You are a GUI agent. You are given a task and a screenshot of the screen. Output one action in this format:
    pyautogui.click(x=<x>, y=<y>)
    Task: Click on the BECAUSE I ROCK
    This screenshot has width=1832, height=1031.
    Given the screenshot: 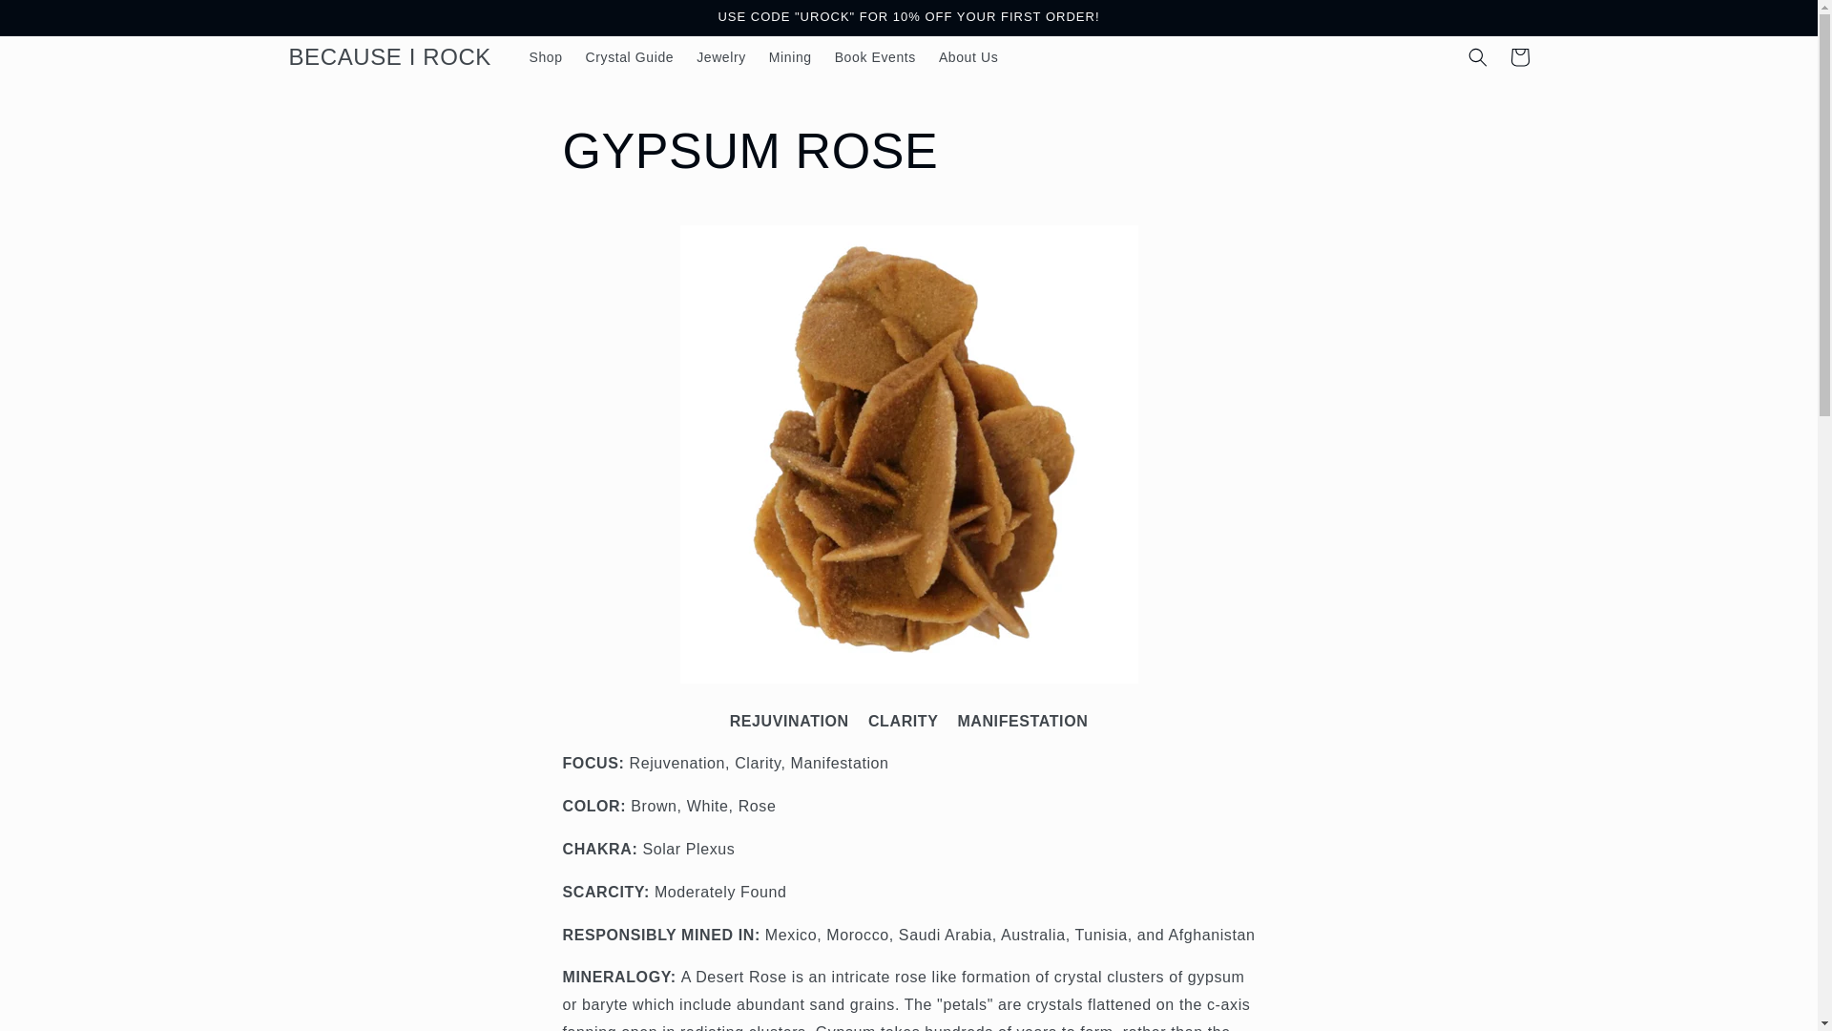 What is the action you would take?
    pyautogui.click(x=389, y=55)
    